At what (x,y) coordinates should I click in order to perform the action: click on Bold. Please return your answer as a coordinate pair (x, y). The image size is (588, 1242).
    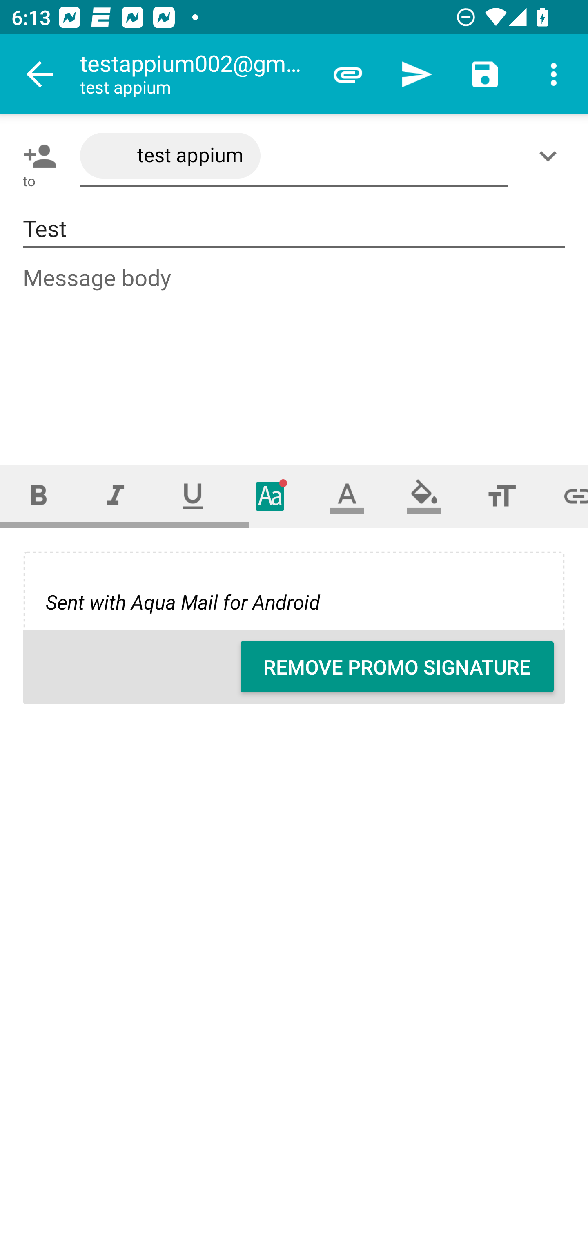
    Looking at the image, I should click on (38, 496).